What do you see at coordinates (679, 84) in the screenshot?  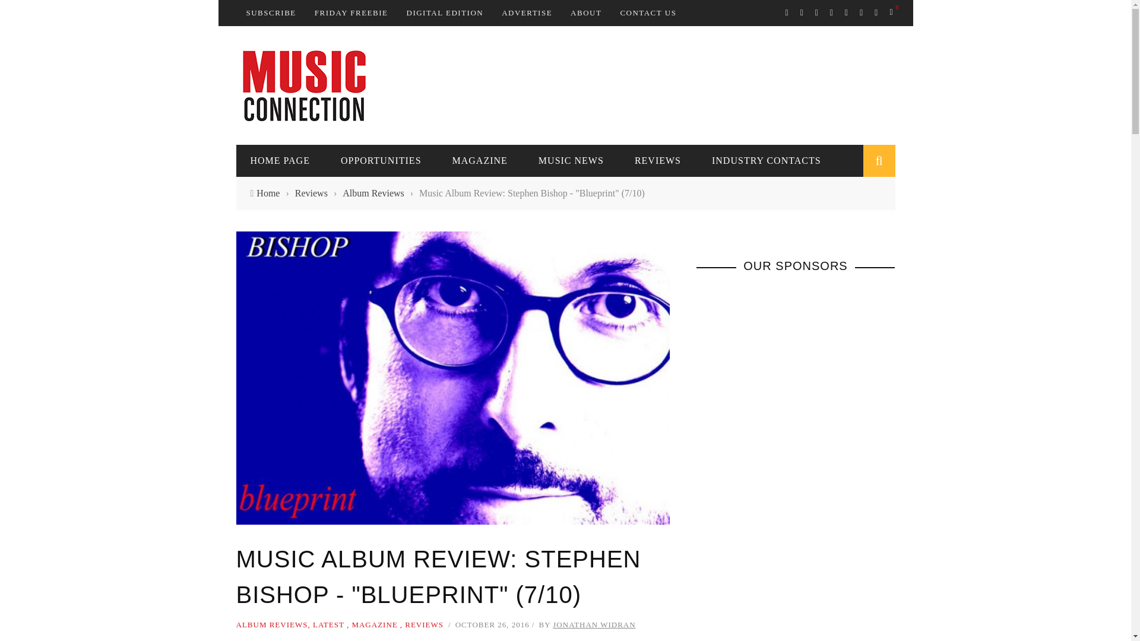 I see `3rd party ad content` at bounding box center [679, 84].